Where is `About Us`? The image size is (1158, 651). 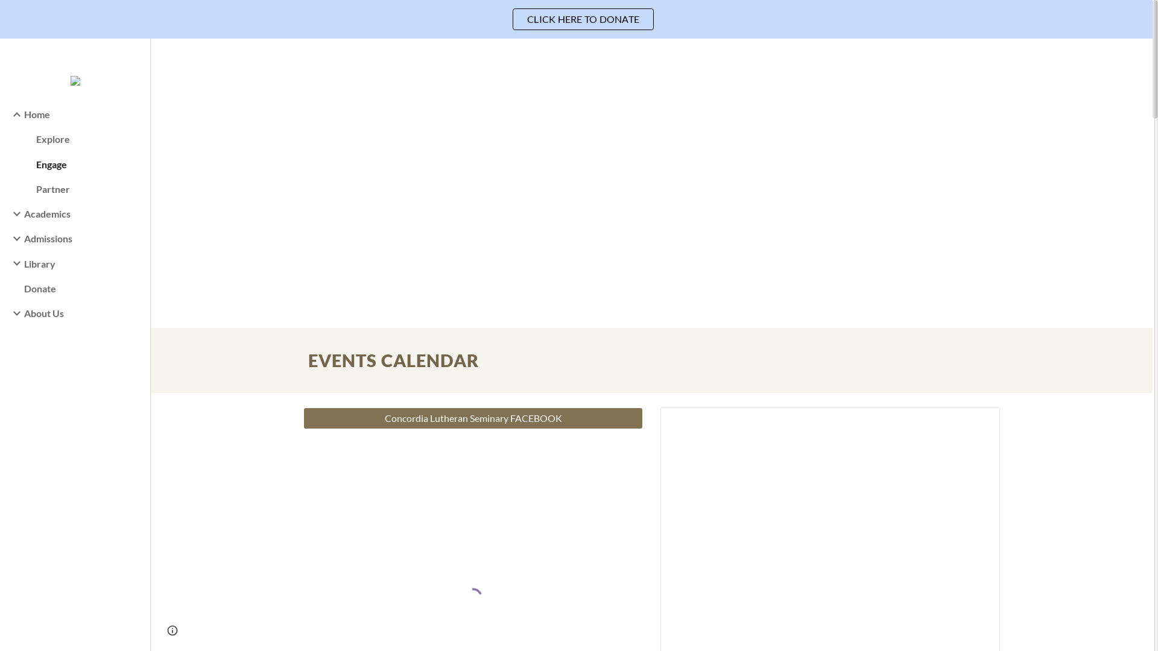 About Us is located at coordinates (82, 313).